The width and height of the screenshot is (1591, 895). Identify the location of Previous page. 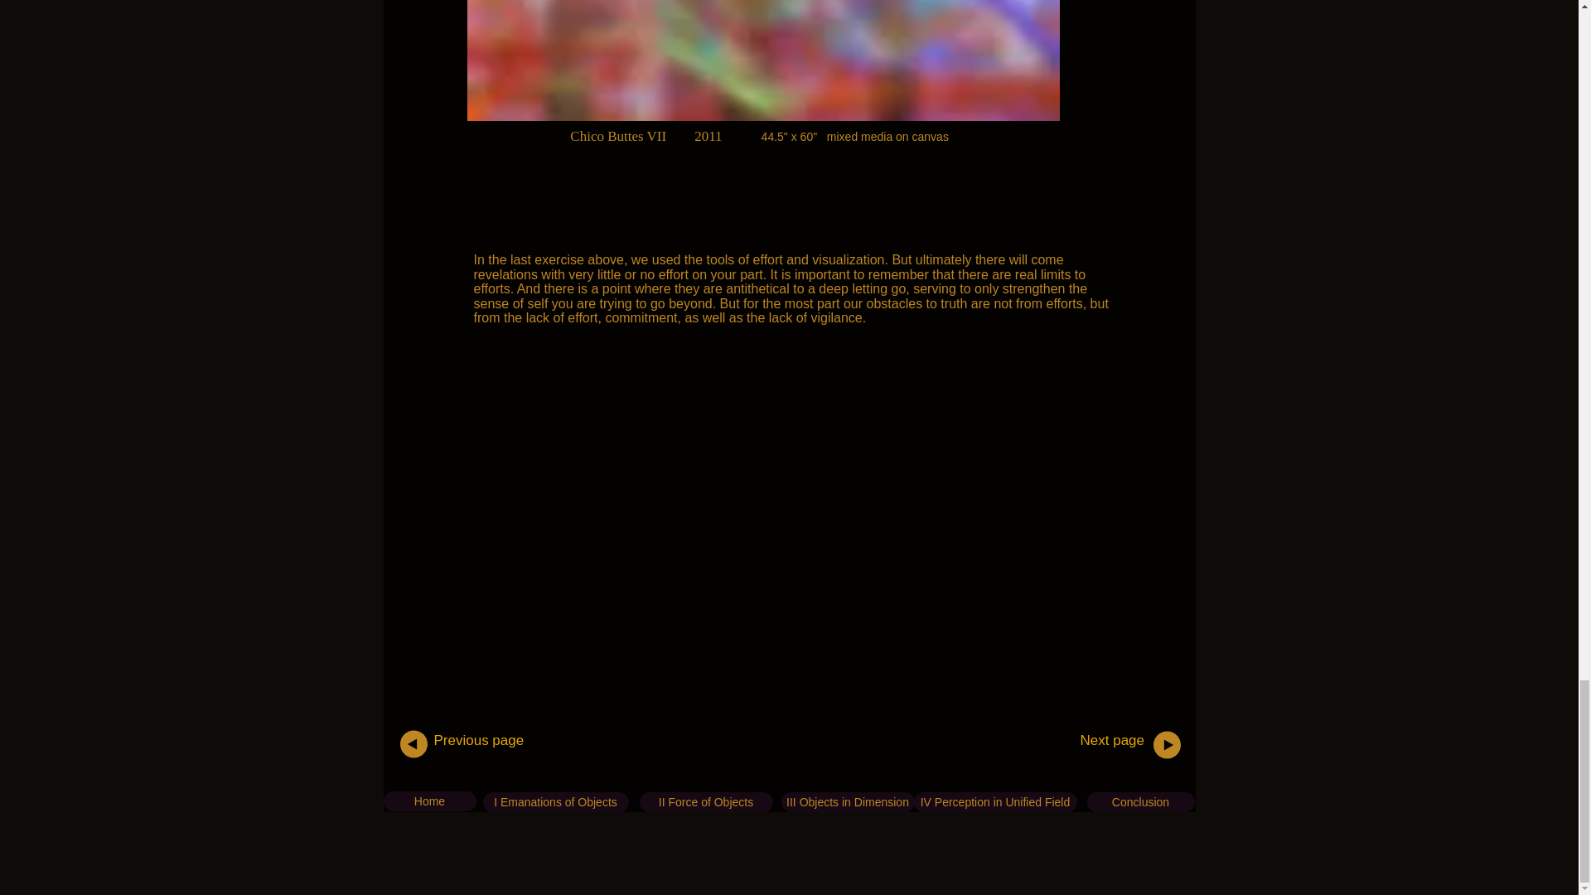
(479, 740).